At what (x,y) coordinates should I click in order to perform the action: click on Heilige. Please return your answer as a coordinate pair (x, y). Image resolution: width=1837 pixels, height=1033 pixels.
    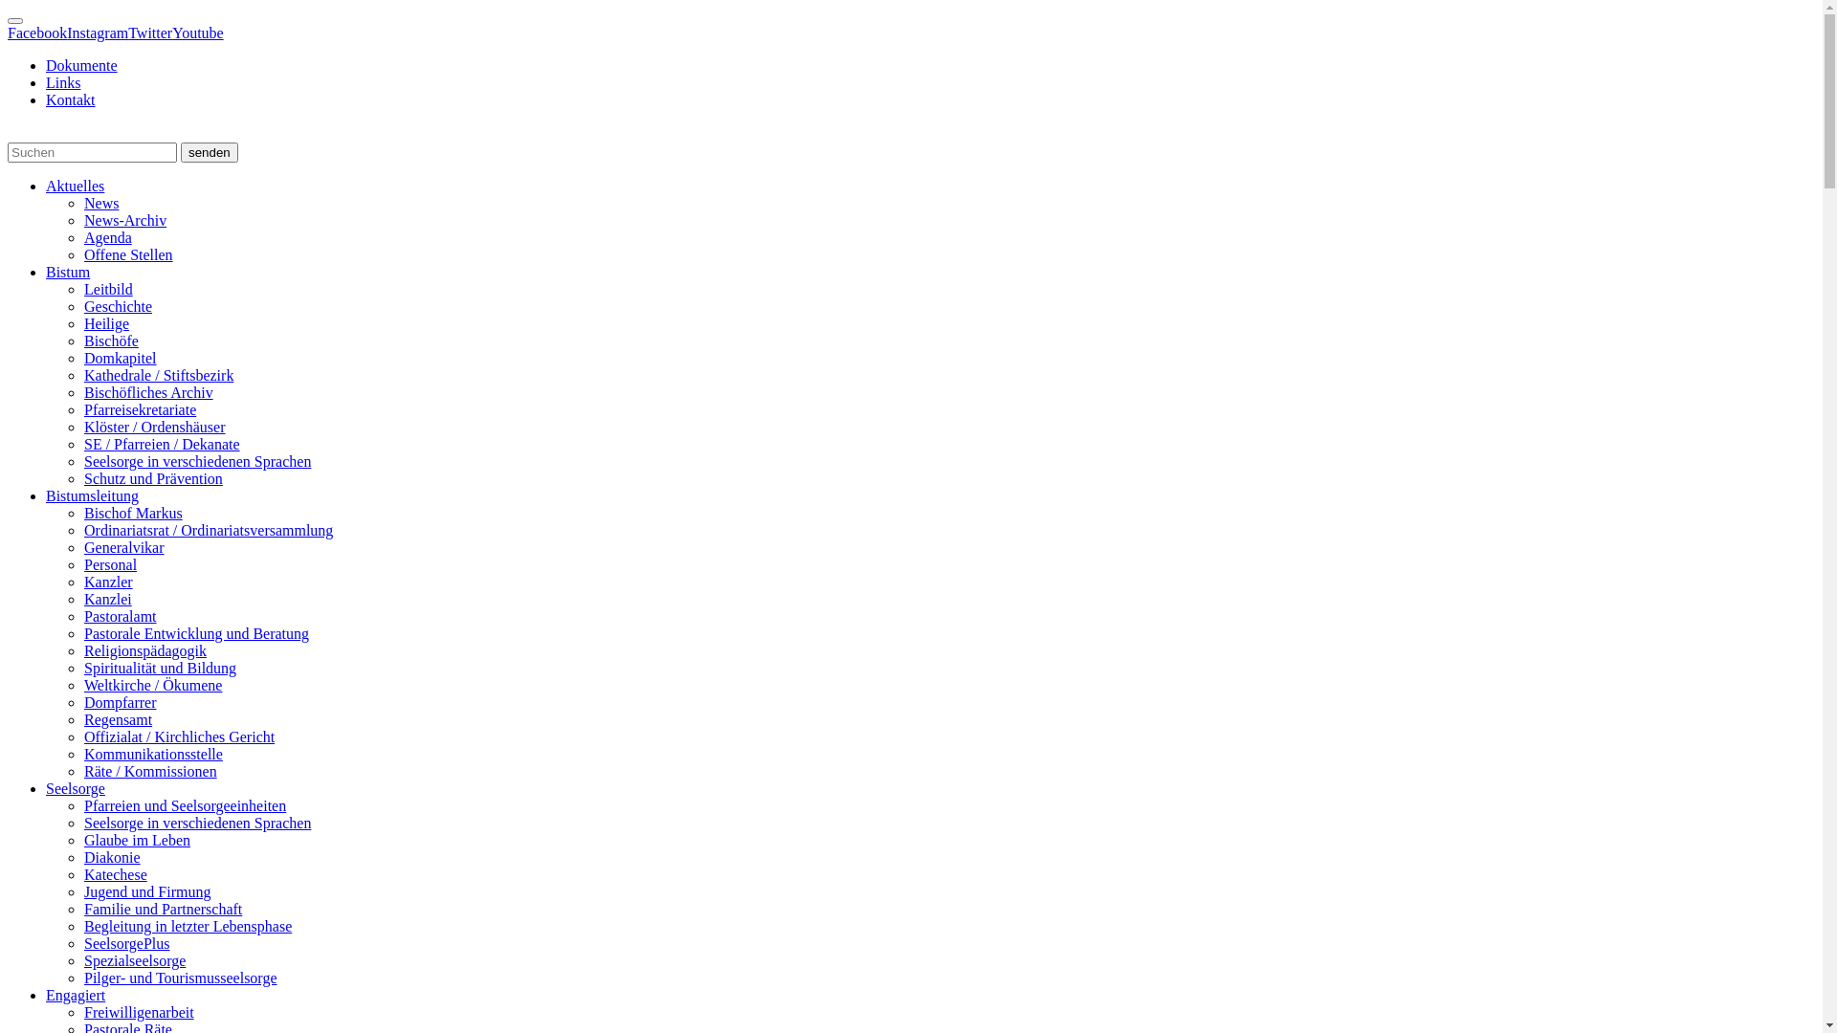
    Looking at the image, I should click on (107, 323).